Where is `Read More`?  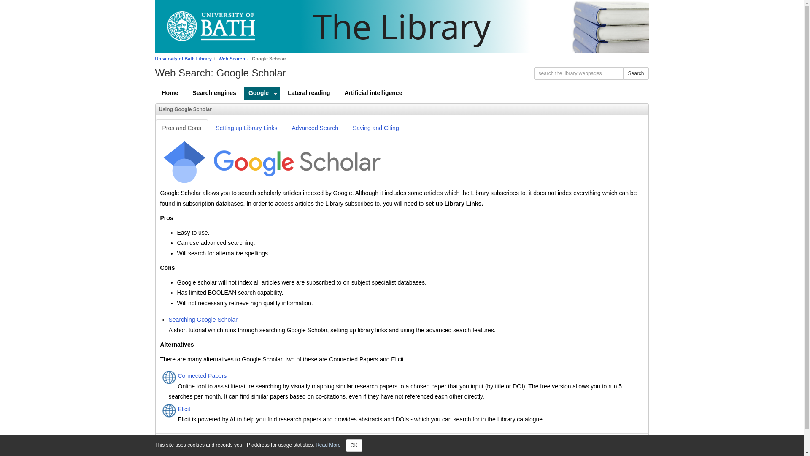 Read More is located at coordinates (328, 445).